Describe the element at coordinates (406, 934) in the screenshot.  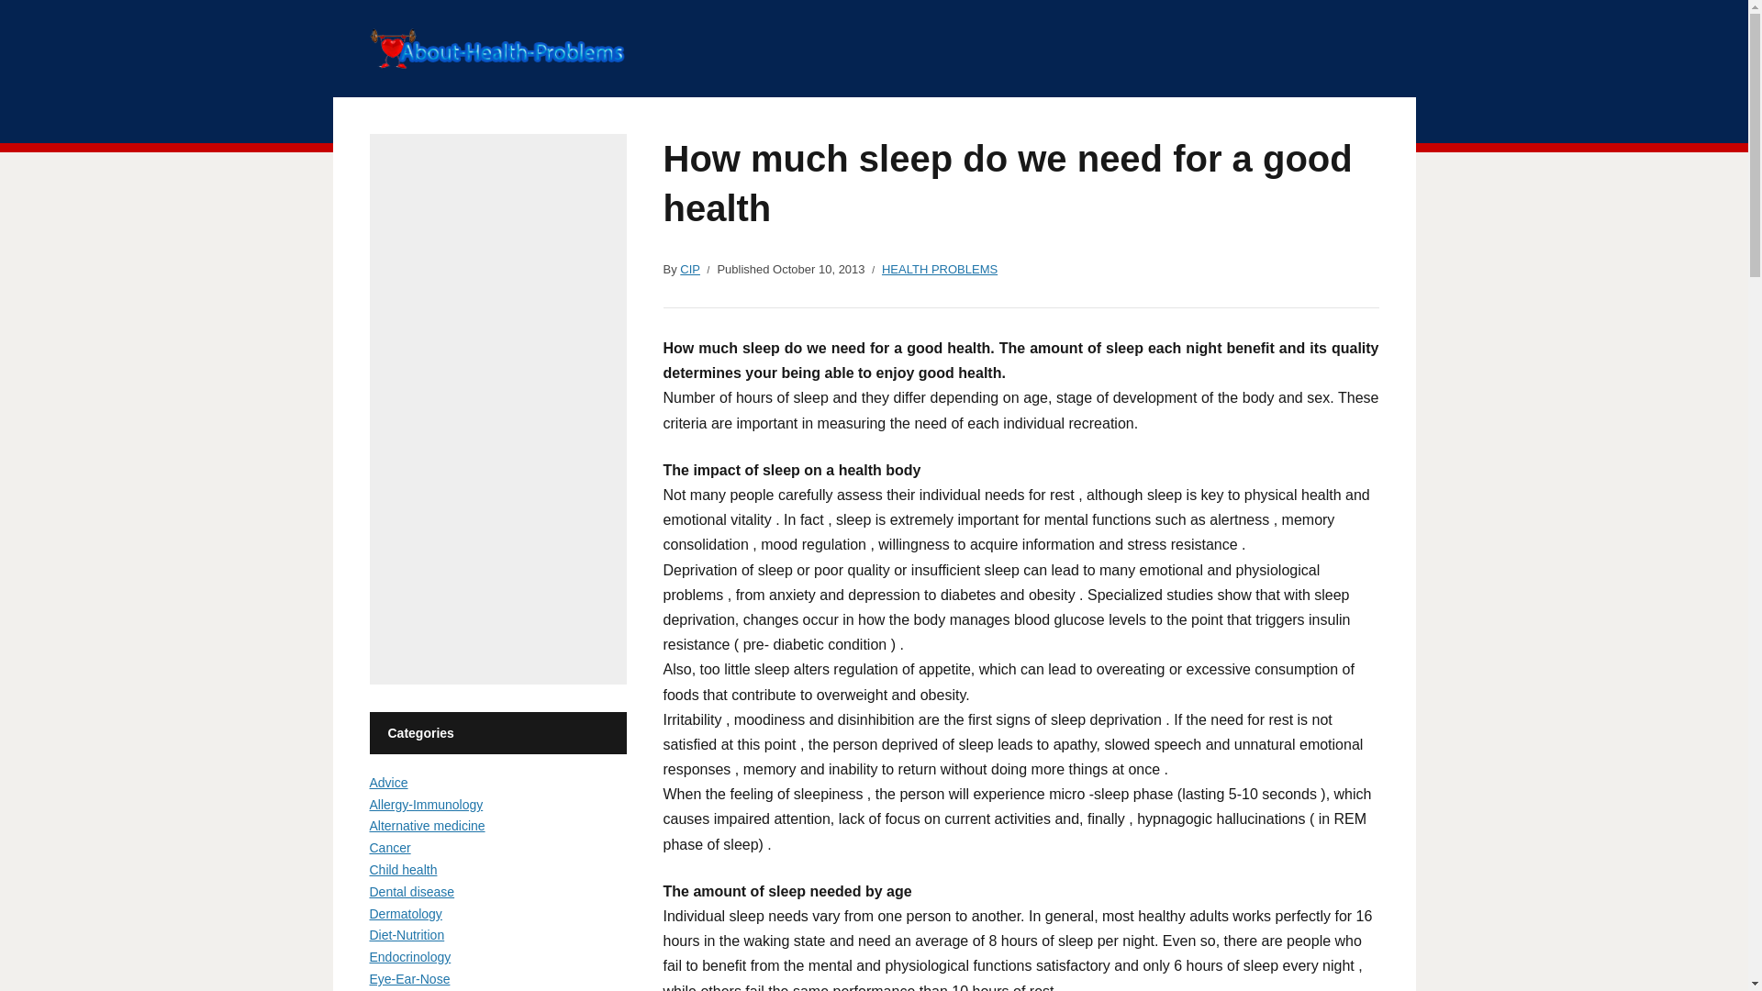
I see `Diet-Nutrition` at that location.